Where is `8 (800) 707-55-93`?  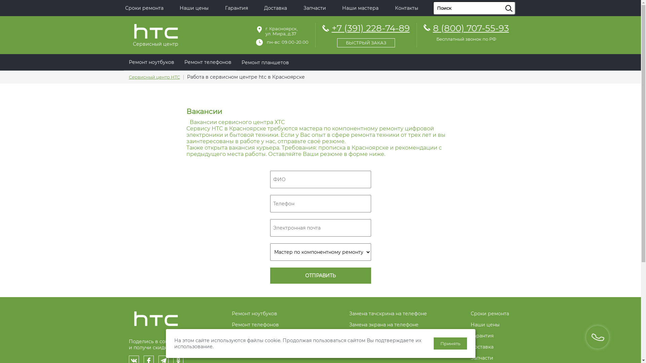 8 (800) 707-55-93 is located at coordinates (471, 28).